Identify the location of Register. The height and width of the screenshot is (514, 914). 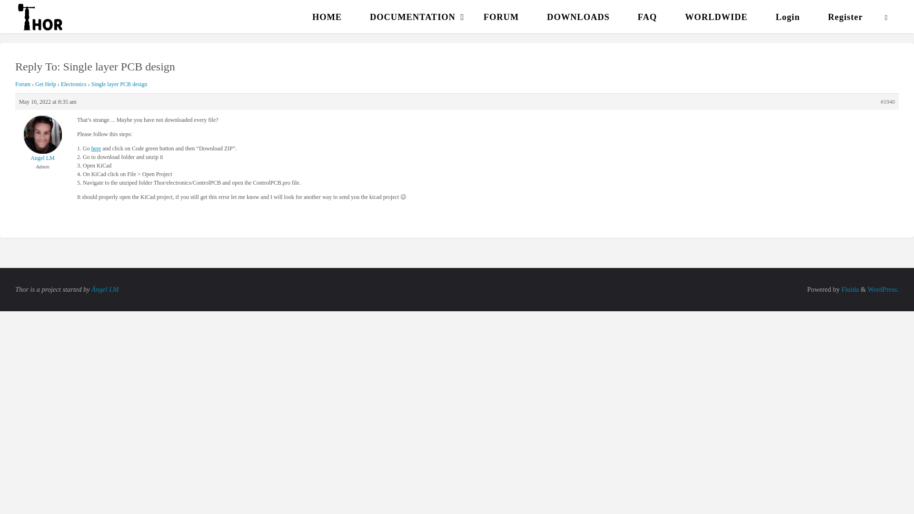
(845, 17).